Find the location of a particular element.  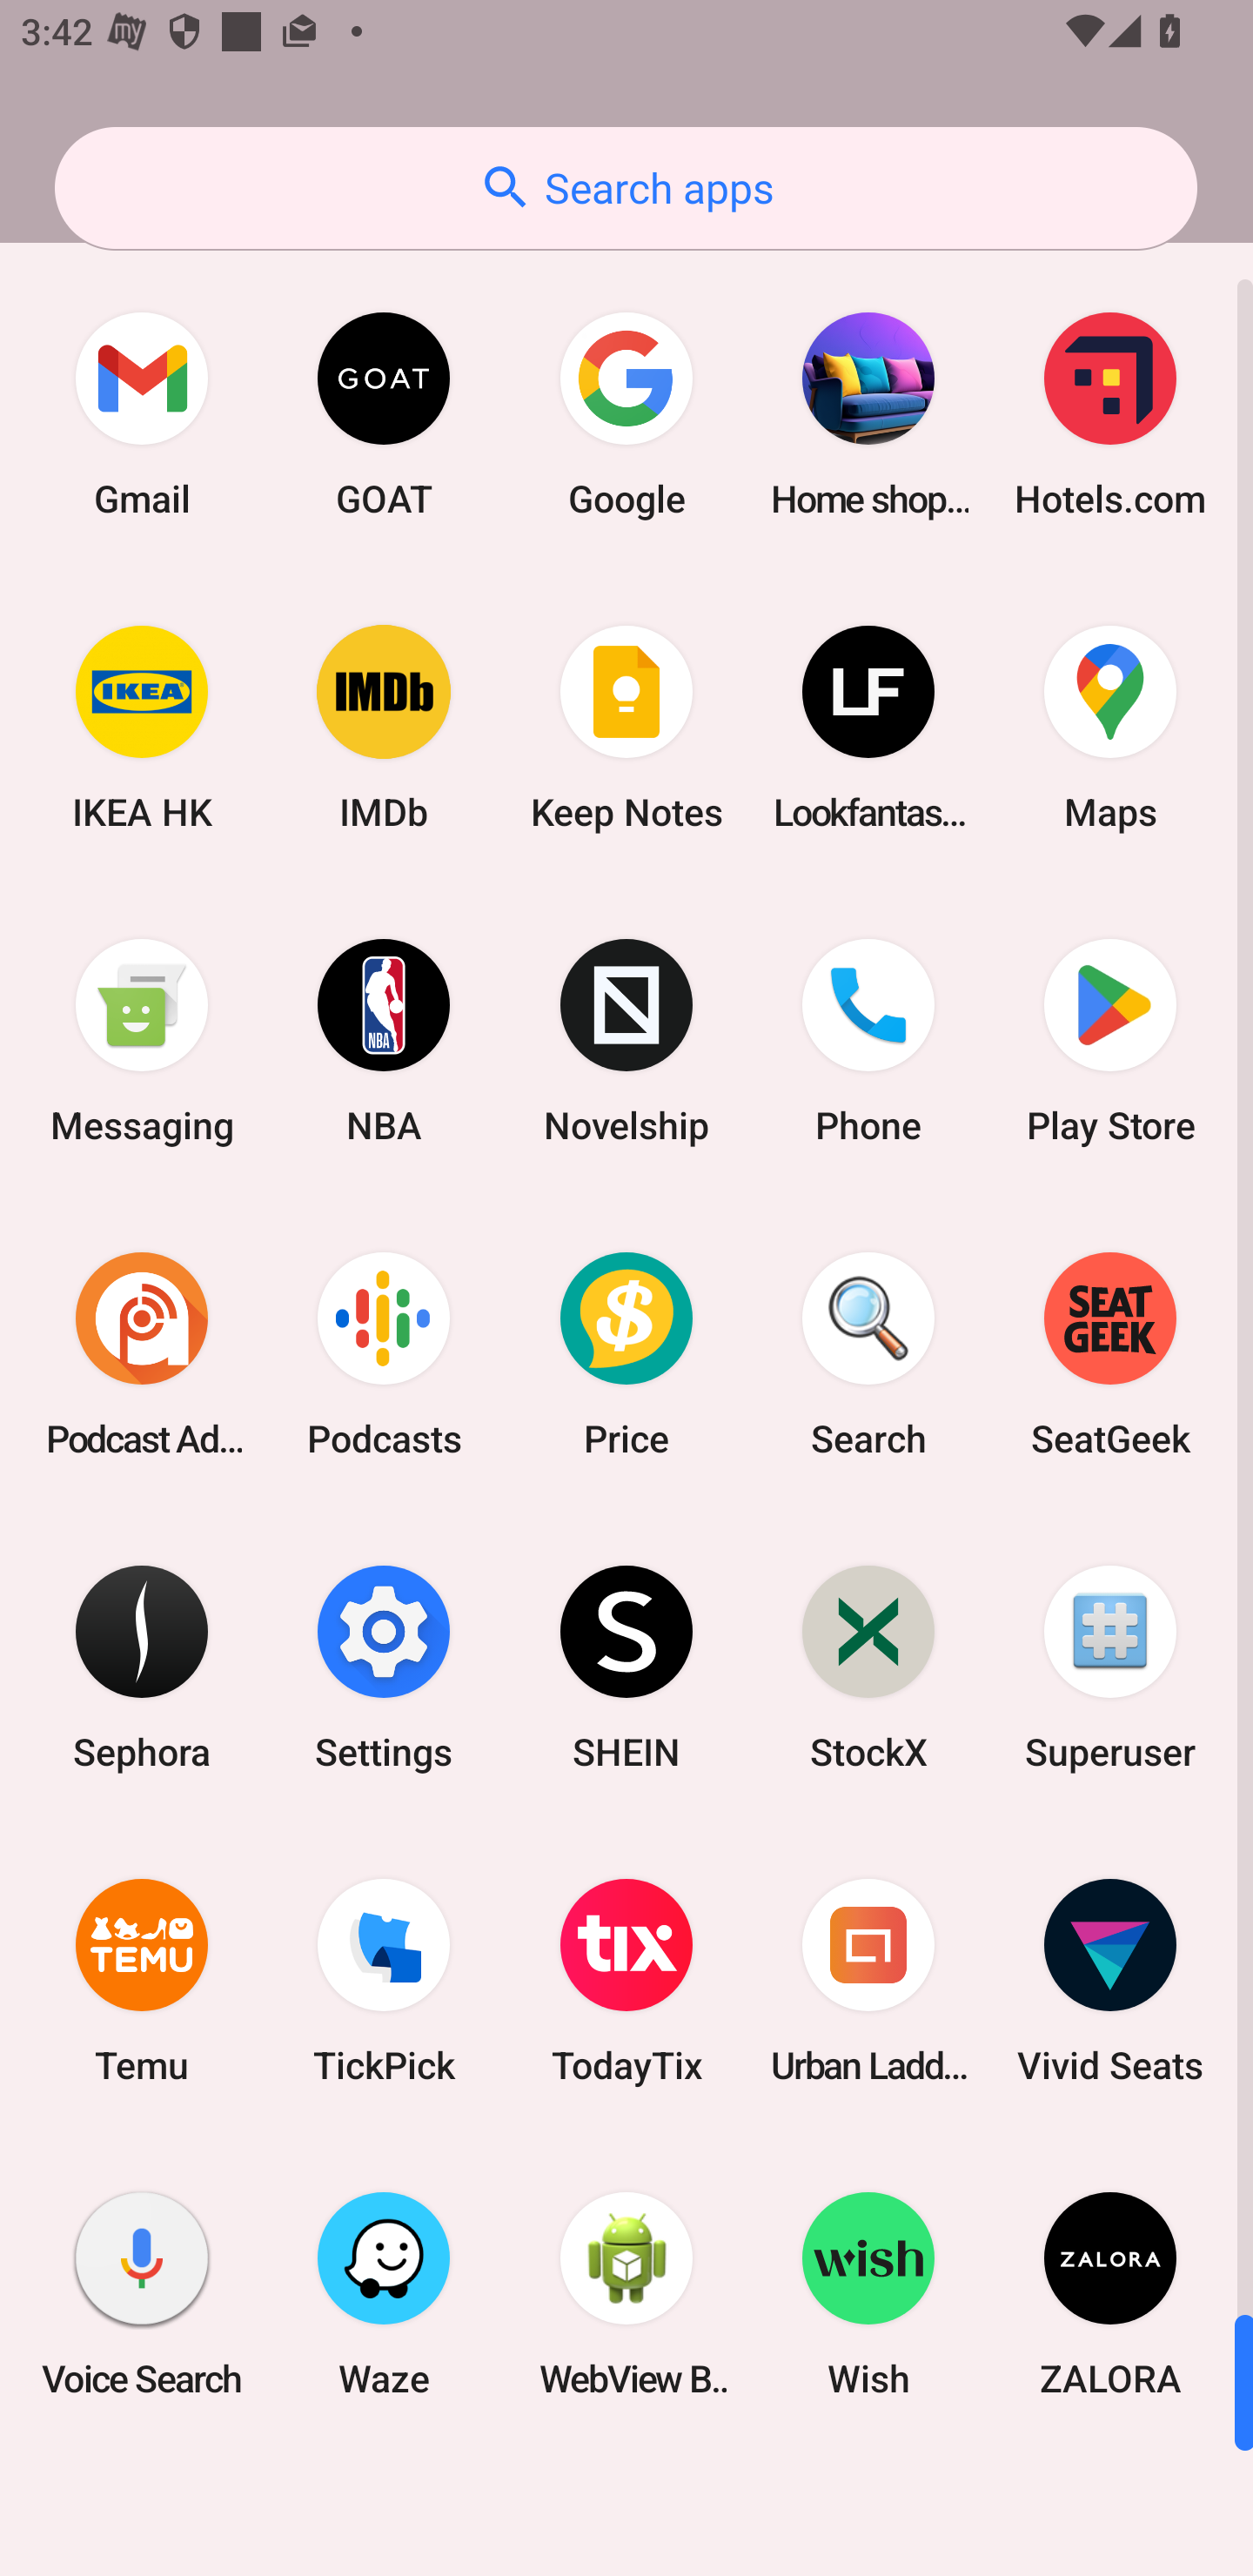

Play Store is located at coordinates (1110, 1041).